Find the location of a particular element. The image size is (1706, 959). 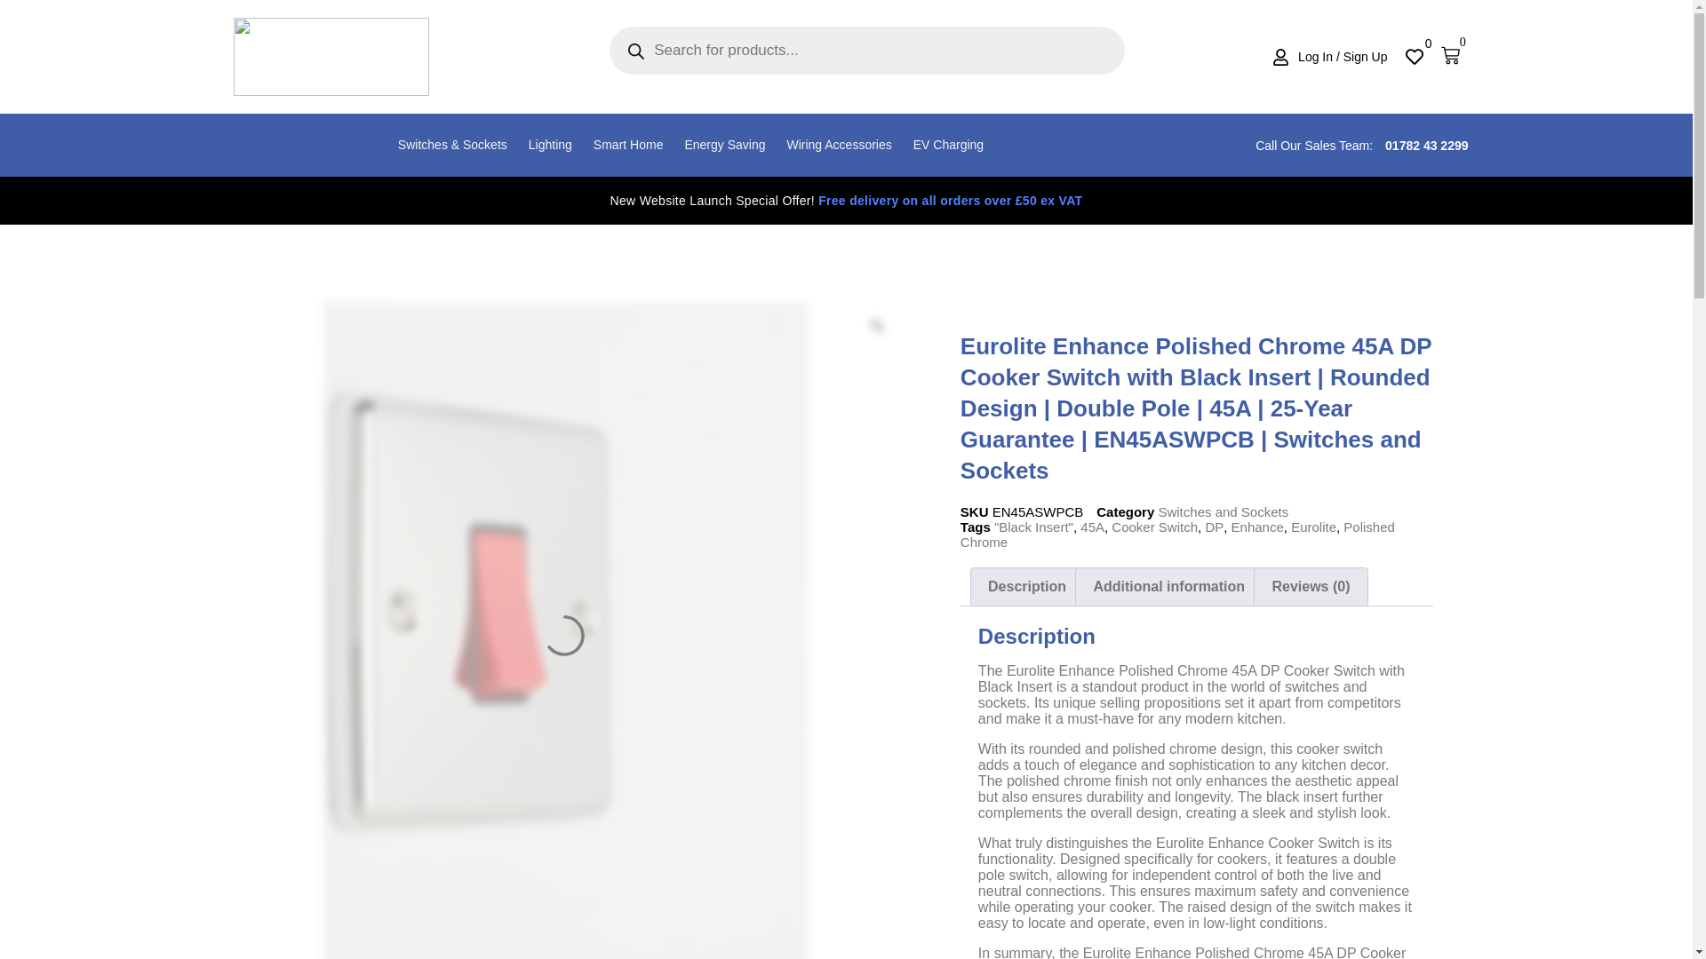

Eurolite is located at coordinates (1313, 527).